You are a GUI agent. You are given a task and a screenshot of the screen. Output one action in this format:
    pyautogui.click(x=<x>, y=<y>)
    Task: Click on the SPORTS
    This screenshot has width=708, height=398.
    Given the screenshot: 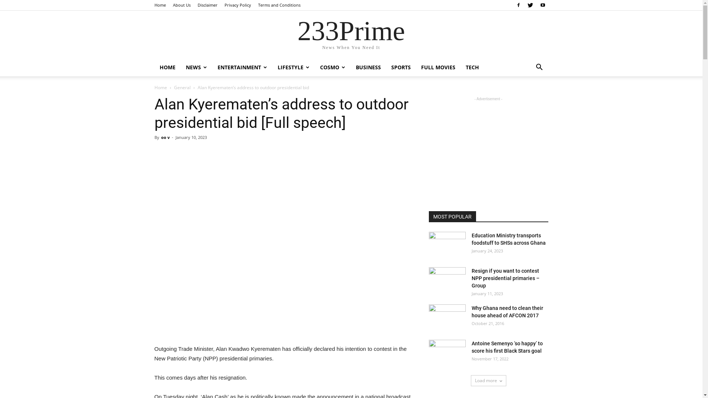 What is the action you would take?
    pyautogui.click(x=400, y=67)
    